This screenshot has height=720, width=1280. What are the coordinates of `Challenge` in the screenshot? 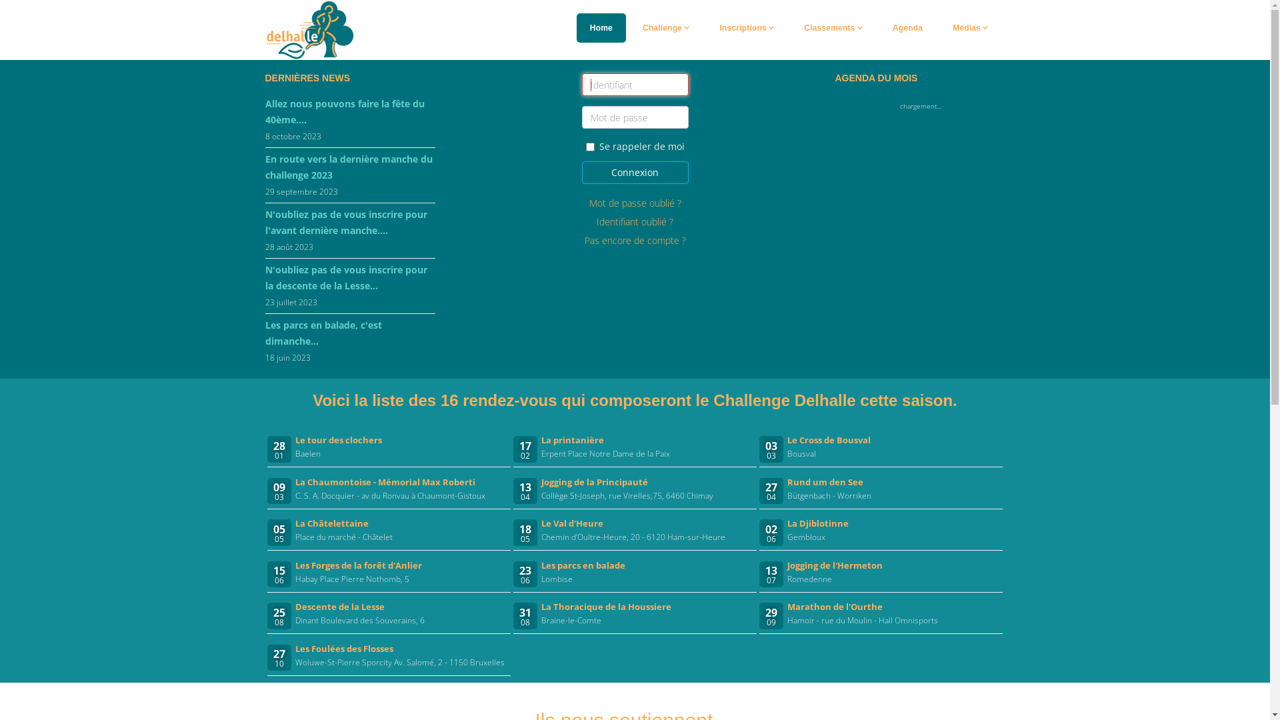 It's located at (667, 28).